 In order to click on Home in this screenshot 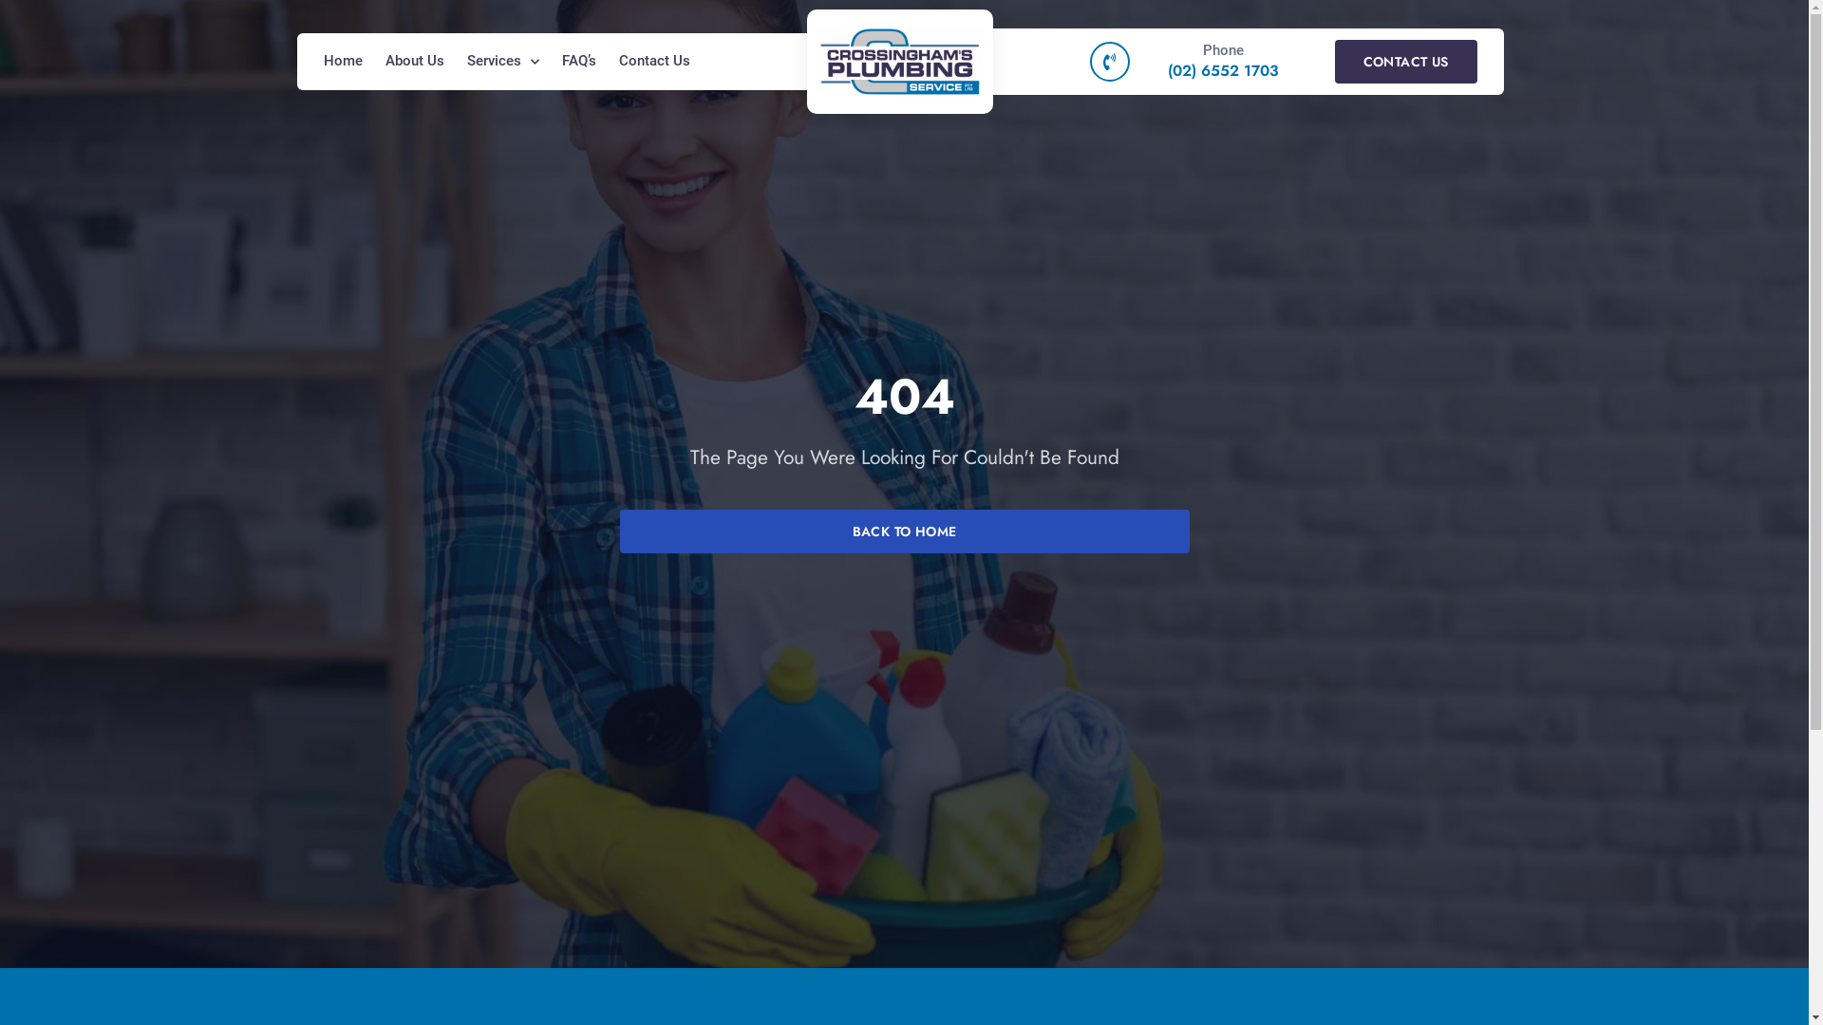, I will do `click(342, 62)`.